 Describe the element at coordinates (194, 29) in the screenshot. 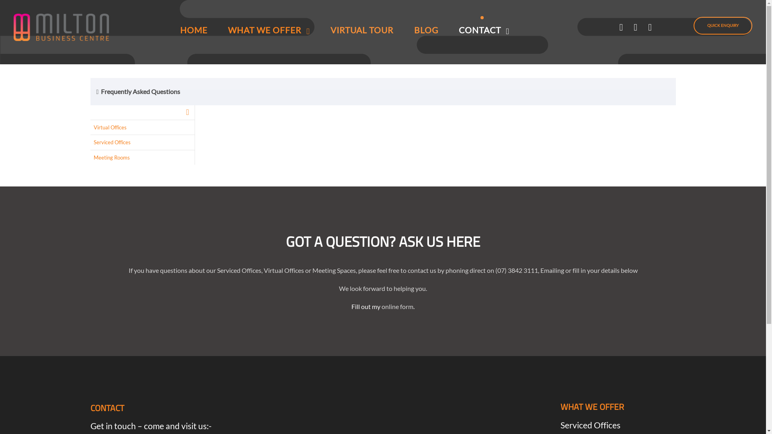

I see `HOME` at that location.